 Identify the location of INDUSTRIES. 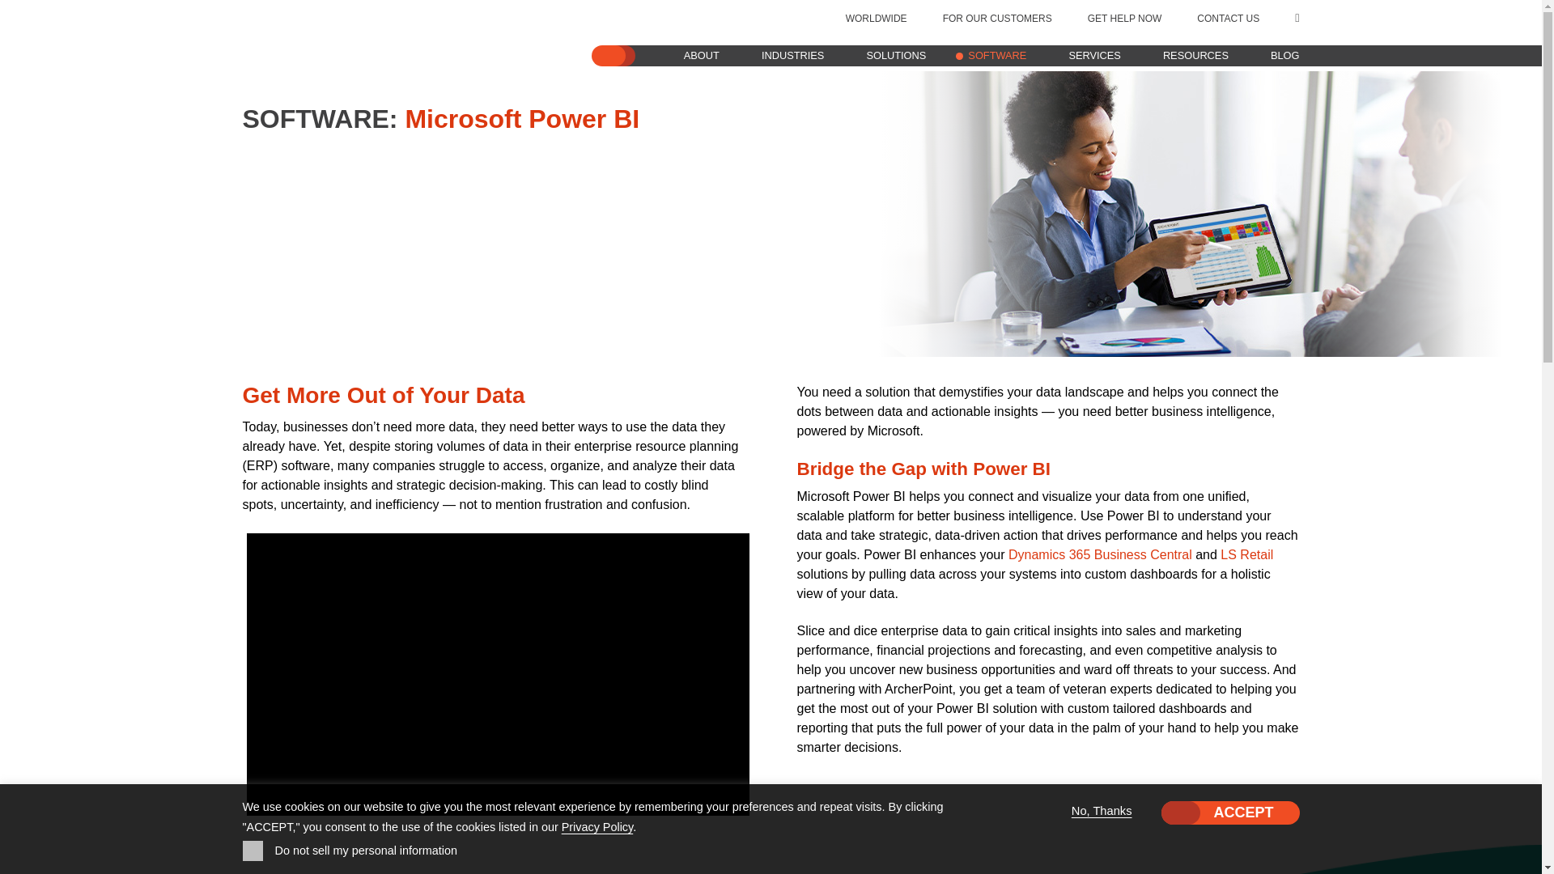
(793, 56).